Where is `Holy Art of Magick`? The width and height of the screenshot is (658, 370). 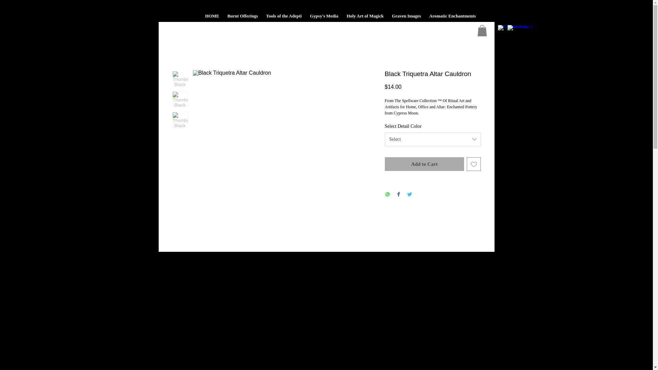 Holy Art of Magick is located at coordinates (365, 18).